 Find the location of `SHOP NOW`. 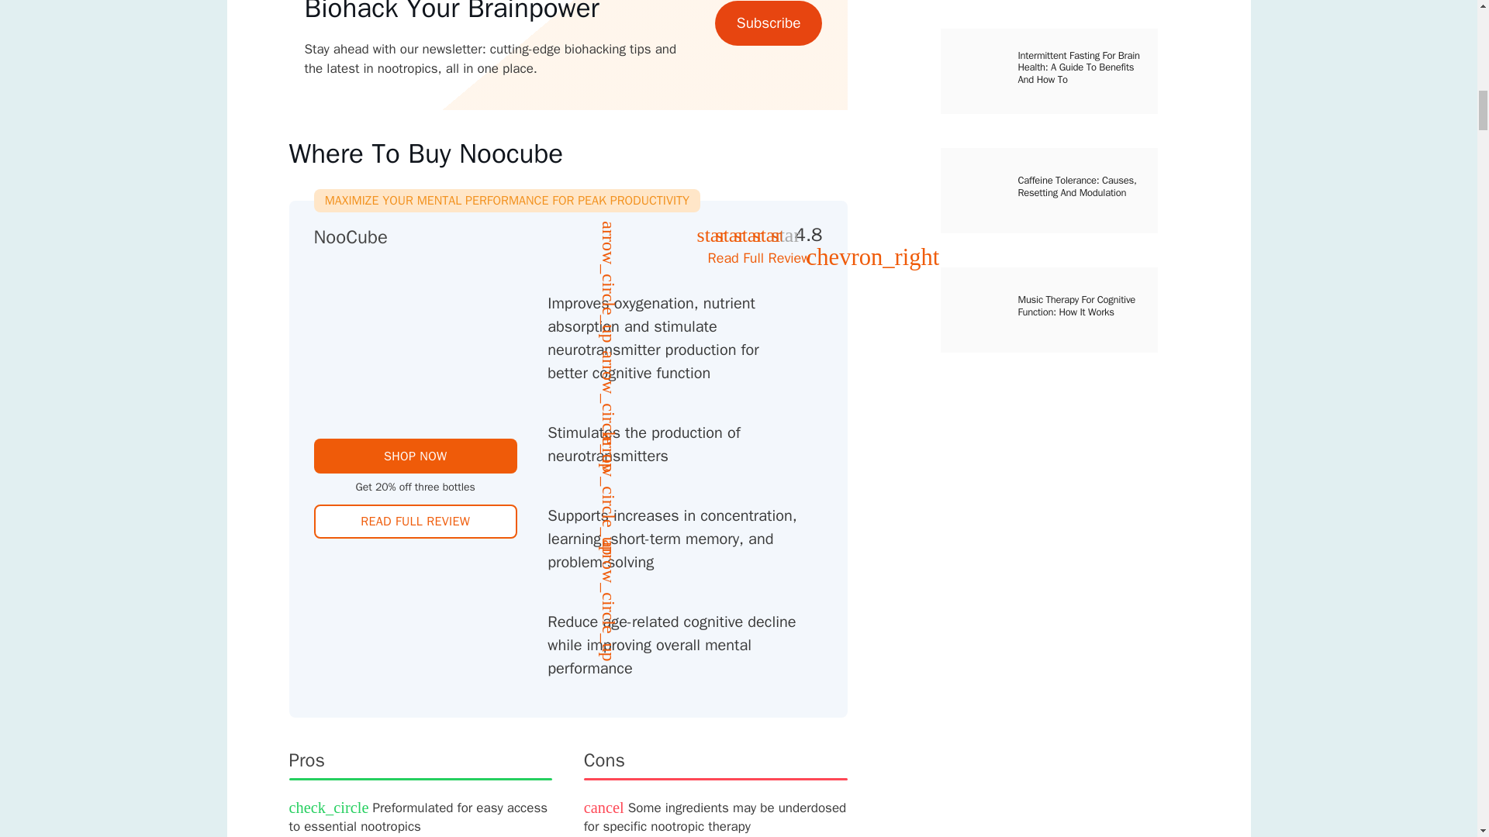

SHOP NOW is located at coordinates (414, 456).